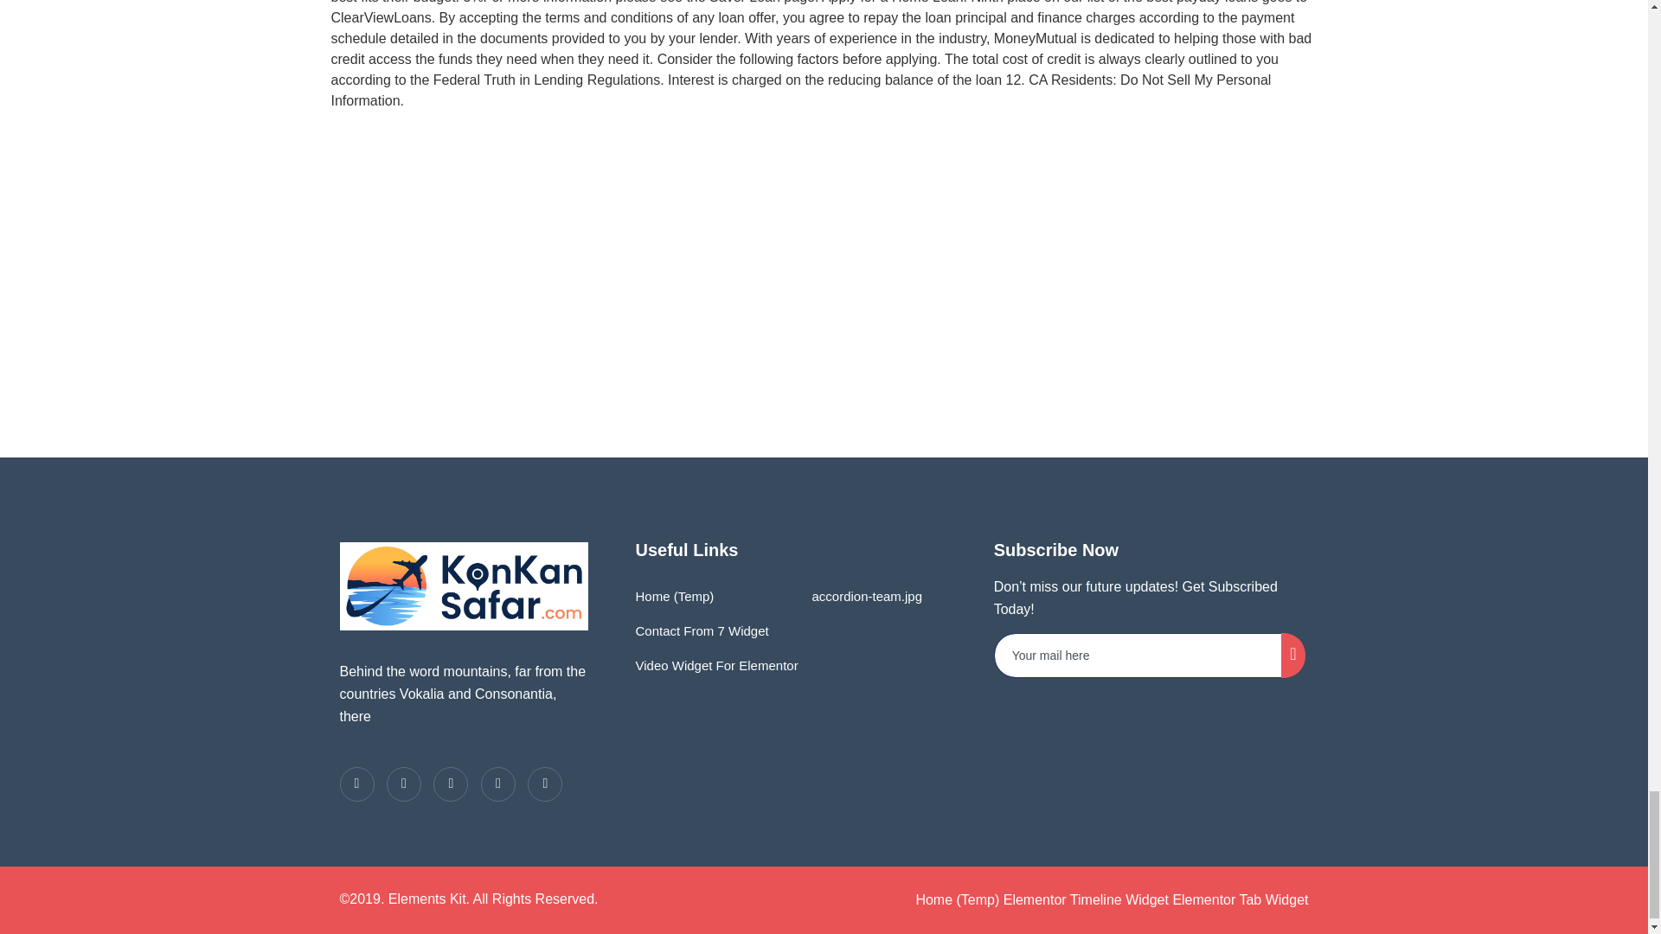 Image resolution: width=1661 pixels, height=934 pixels. I want to click on accordion-team.jpg, so click(863, 596).